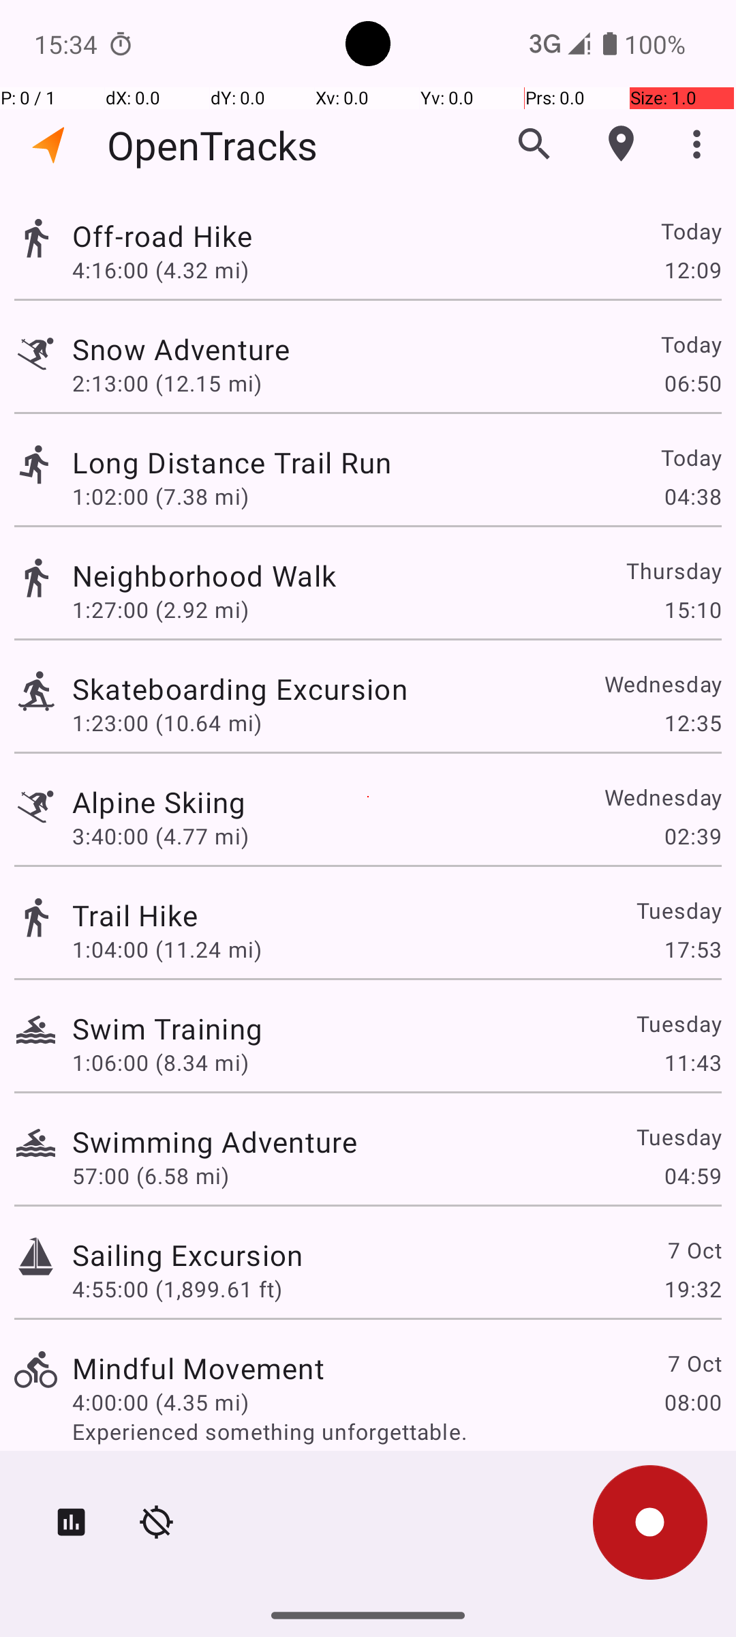 Image resolution: width=736 pixels, height=1637 pixels. What do you see at coordinates (692, 383) in the screenshot?
I see `06:50` at bounding box center [692, 383].